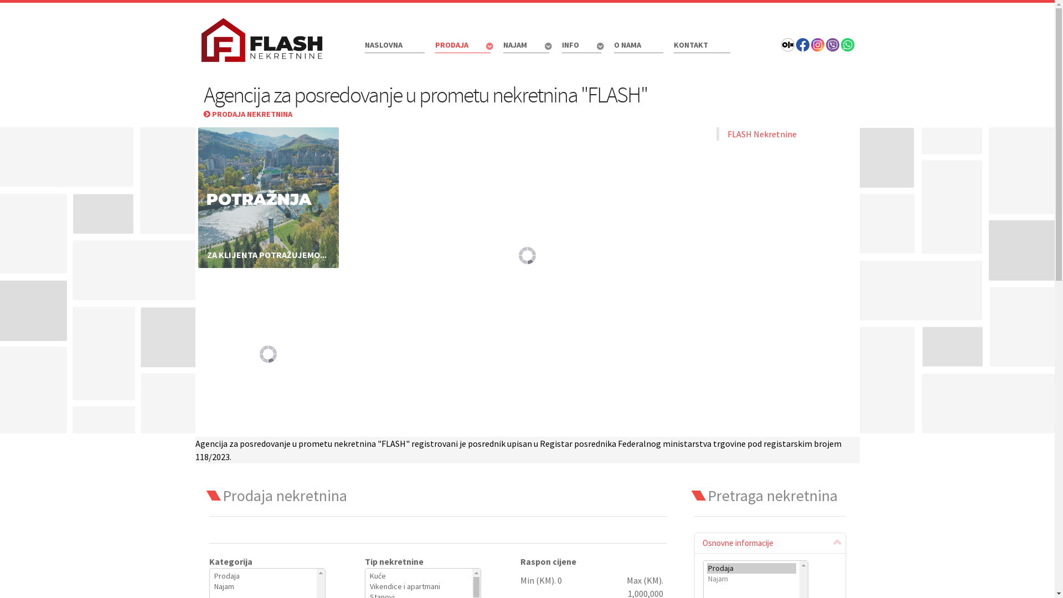 Image resolution: width=1063 pixels, height=598 pixels. What do you see at coordinates (701, 45) in the screenshot?
I see `KONTAKT` at bounding box center [701, 45].